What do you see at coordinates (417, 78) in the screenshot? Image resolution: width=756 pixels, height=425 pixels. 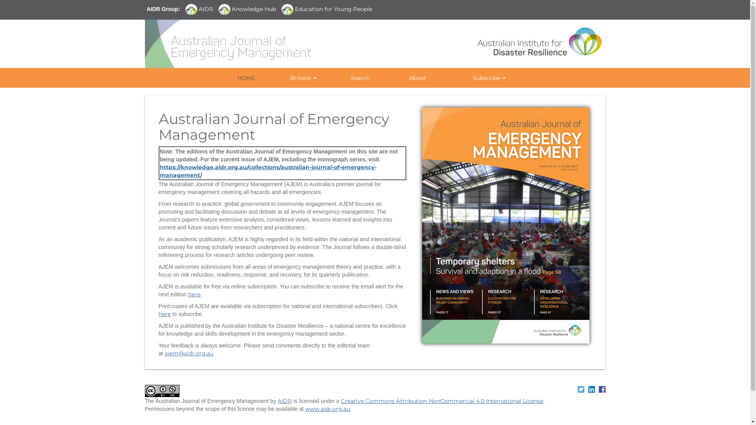 I see `About` at bounding box center [417, 78].